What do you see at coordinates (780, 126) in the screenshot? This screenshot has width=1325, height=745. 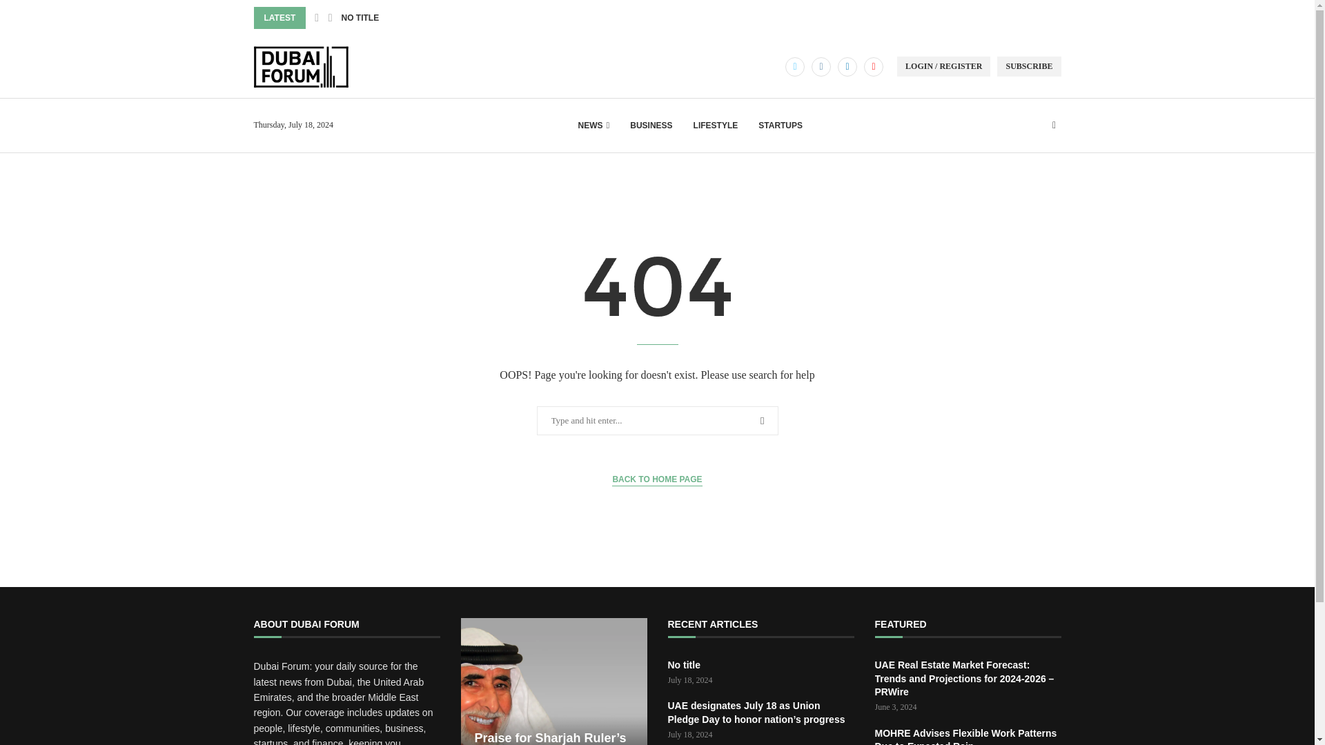 I see `STARTUPS` at bounding box center [780, 126].